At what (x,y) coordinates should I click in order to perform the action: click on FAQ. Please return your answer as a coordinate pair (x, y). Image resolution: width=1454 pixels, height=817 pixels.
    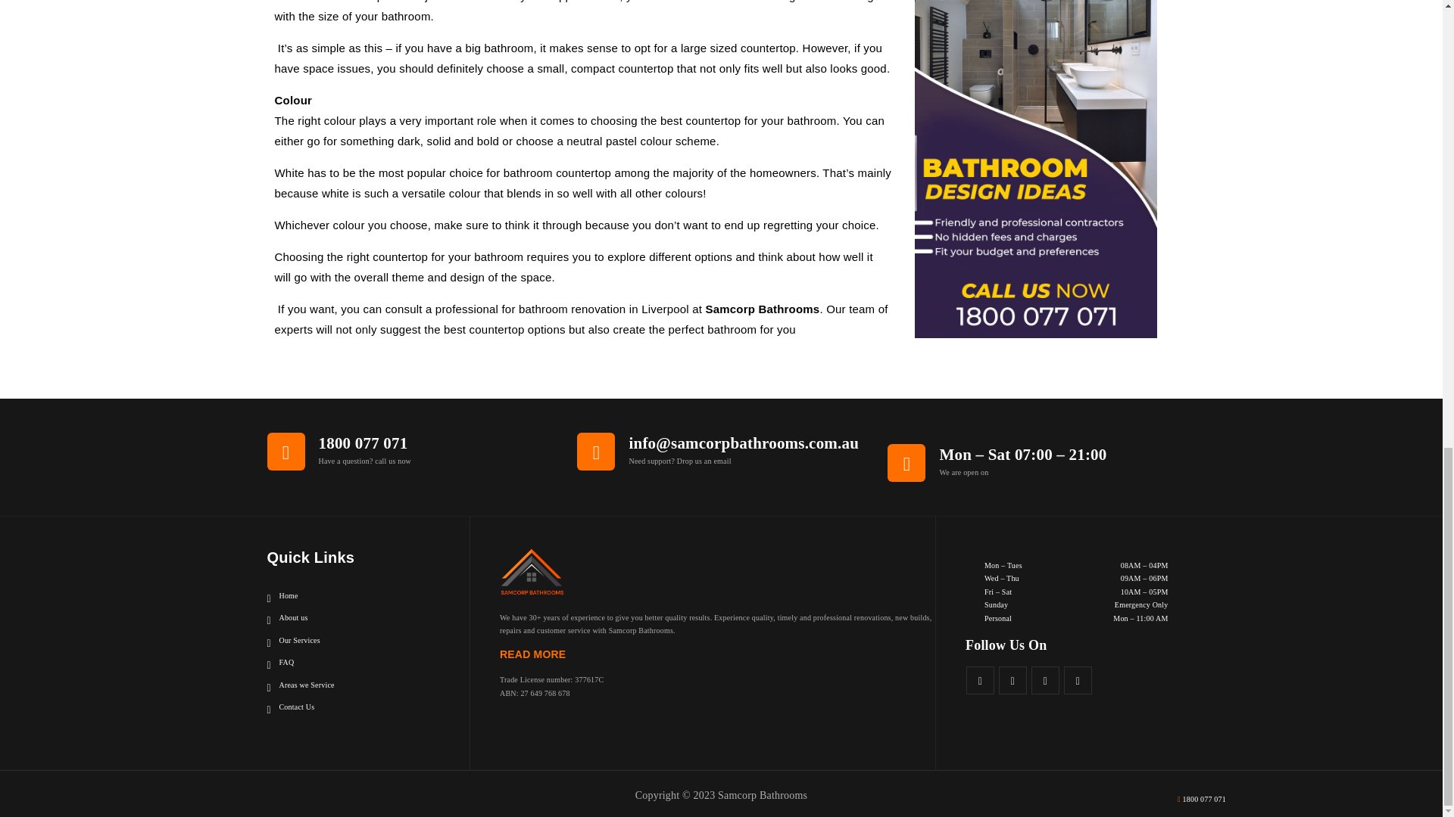
    Looking at the image, I should click on (279, 663).